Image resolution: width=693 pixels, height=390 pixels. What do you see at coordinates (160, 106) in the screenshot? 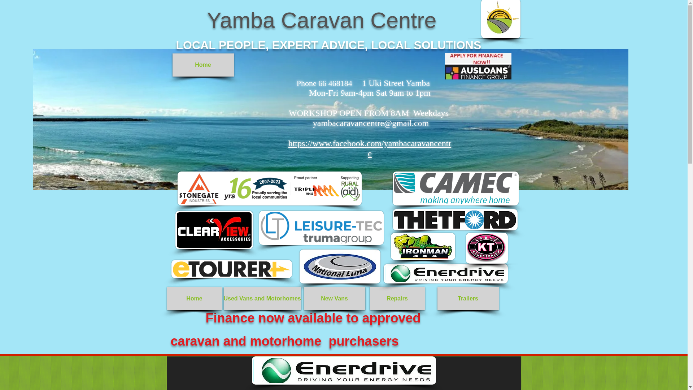
I see `apply now.jpg` at bounding box center [160, 106].